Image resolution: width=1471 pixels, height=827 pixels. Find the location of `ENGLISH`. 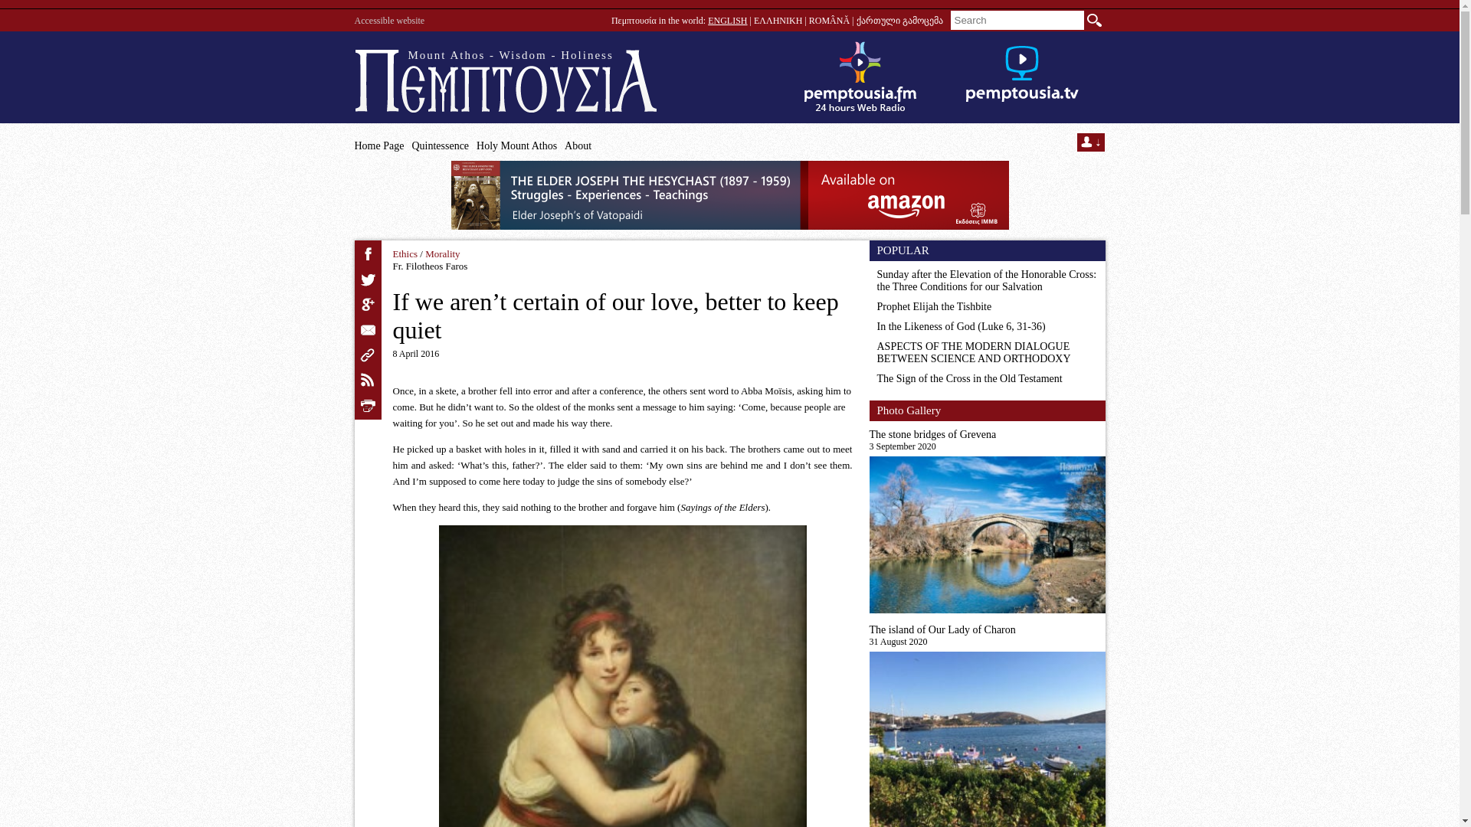

ENGLISH is located at coordinates (727, 20).